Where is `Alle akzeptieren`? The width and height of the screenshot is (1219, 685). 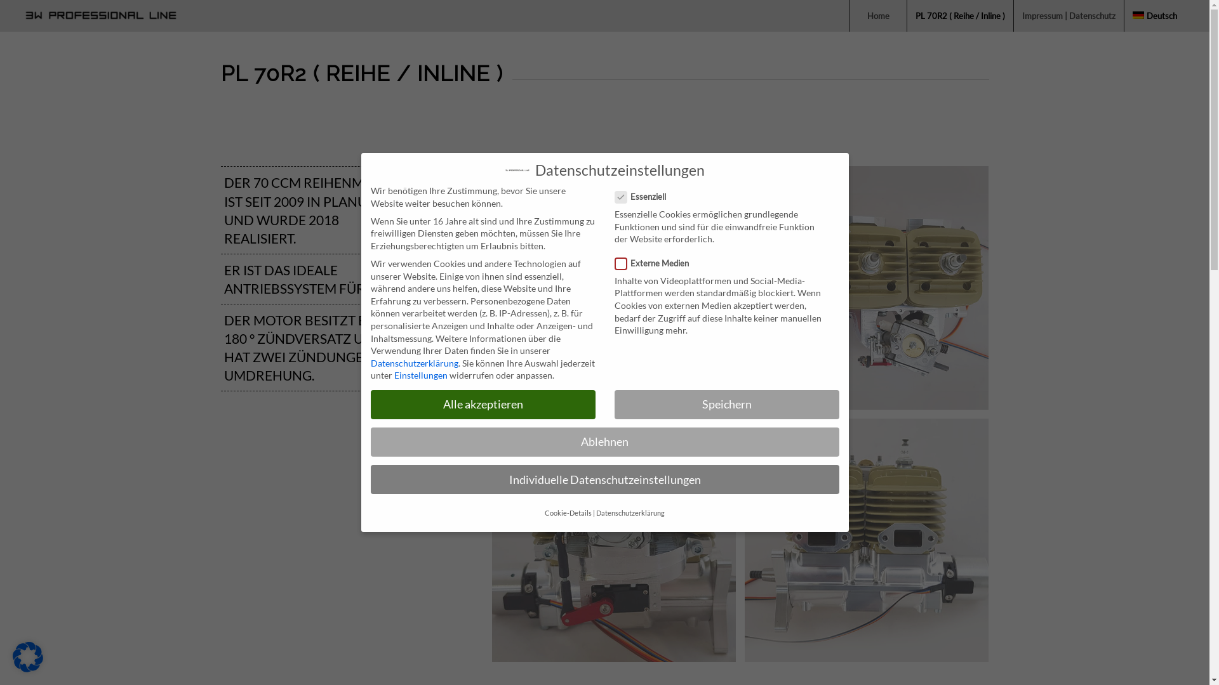 Alle akzeptieren is located at coordinates (483, 405).